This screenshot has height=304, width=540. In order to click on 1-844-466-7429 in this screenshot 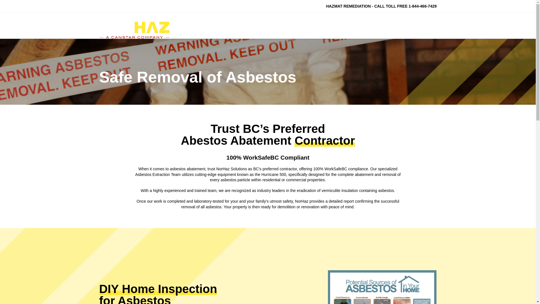, I will do `click(423, 6)`.